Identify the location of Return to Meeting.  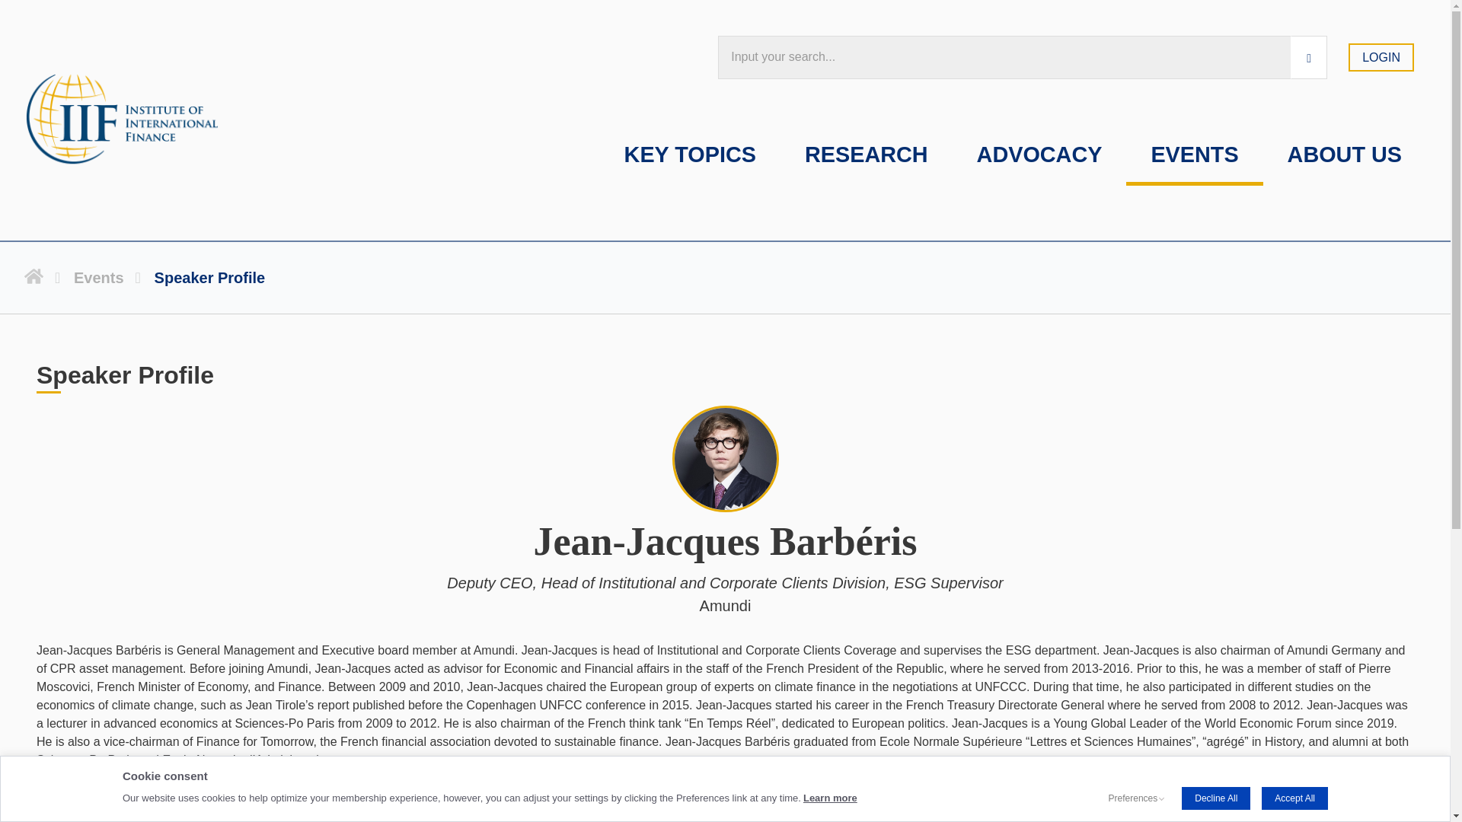
(88, 778).